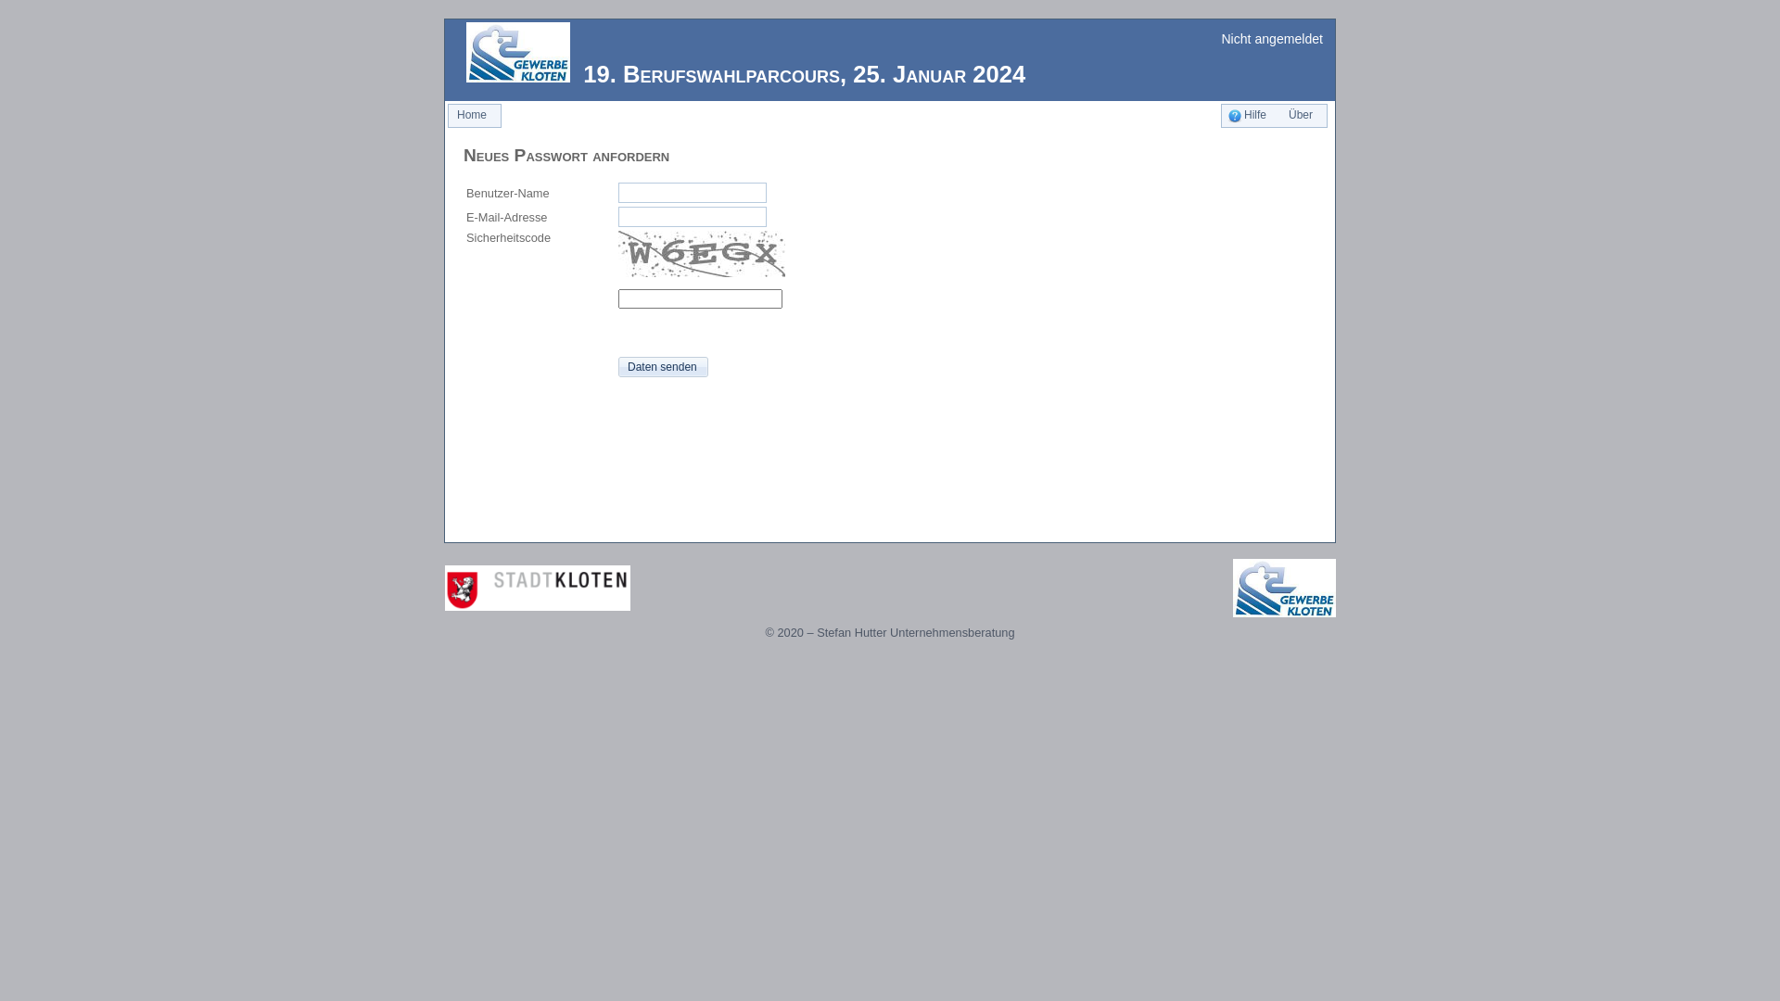 The width and height of the screenshot is (1780, 1001). I want to click on Daten senden, so click(664, 367).